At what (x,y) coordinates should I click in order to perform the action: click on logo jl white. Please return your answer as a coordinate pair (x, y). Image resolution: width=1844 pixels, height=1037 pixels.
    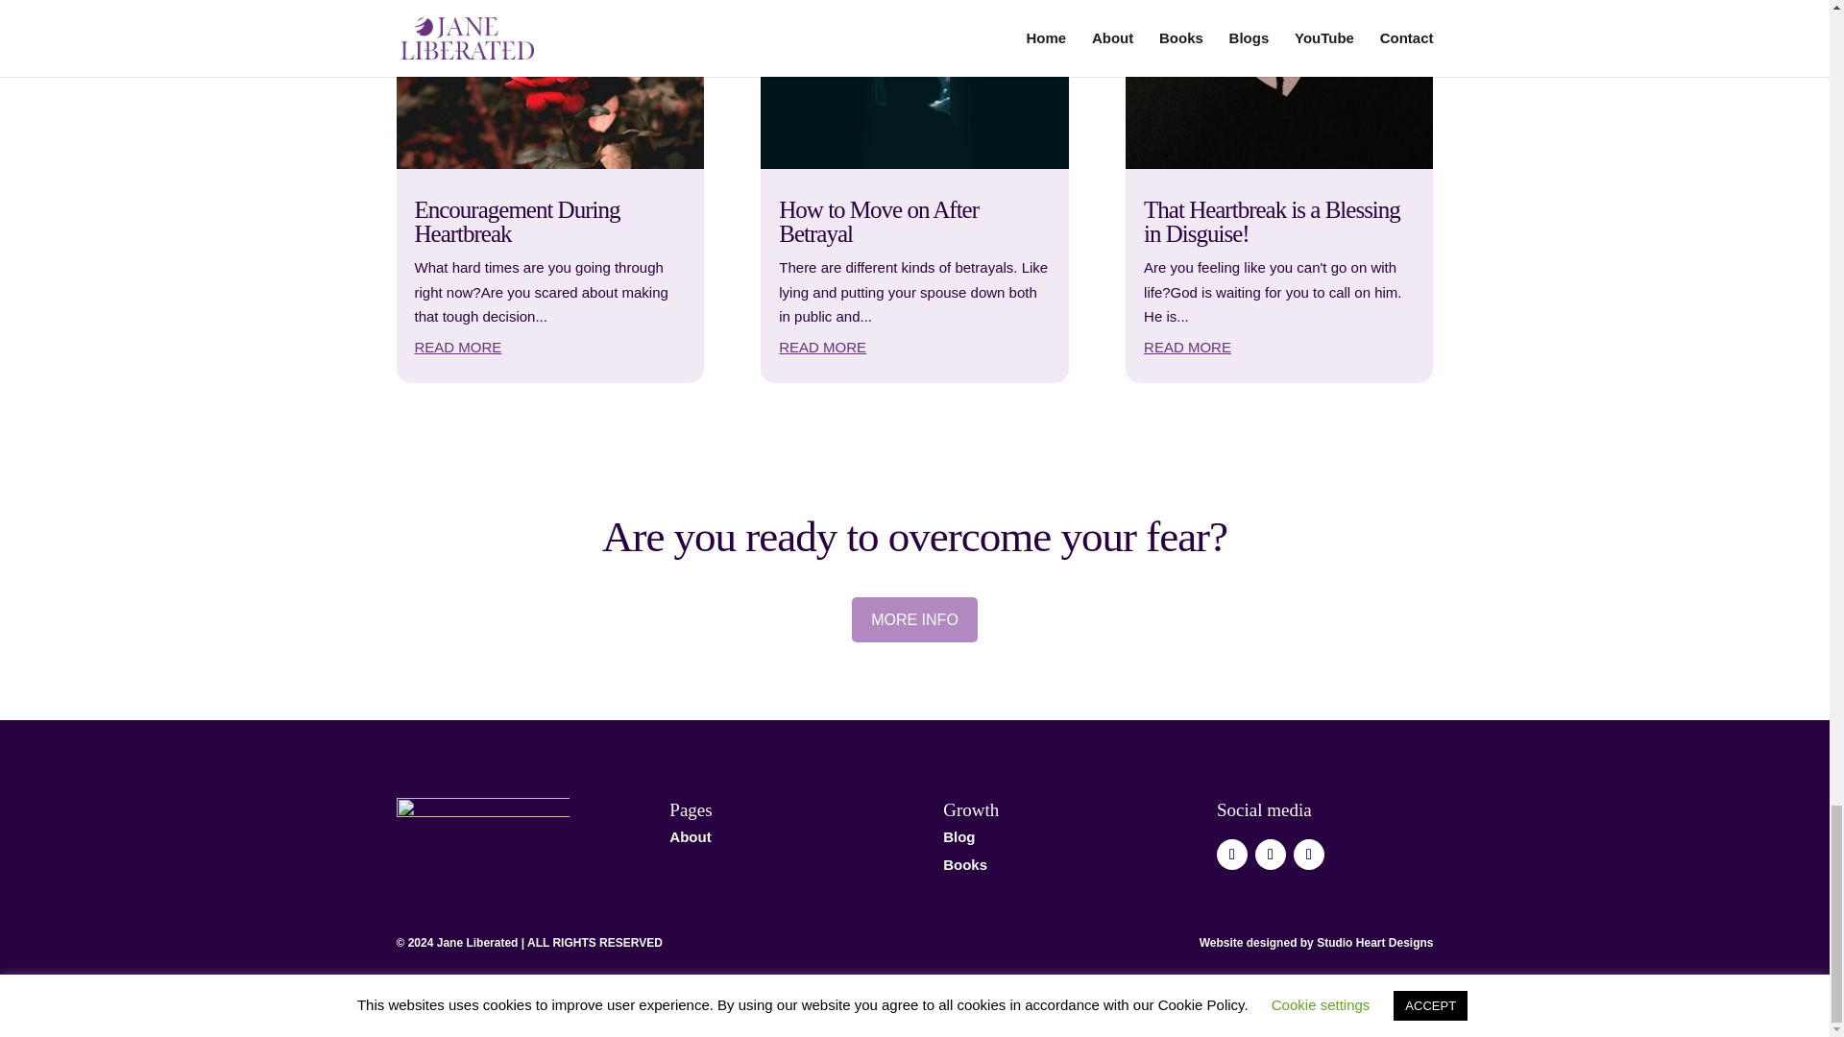
    Looking at the image, I should click on (482, 824).